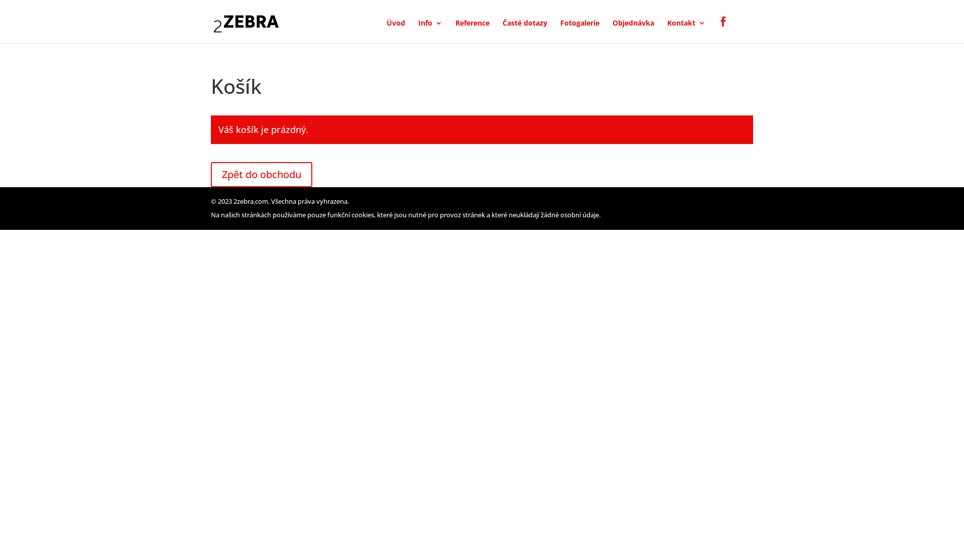 Image resolution: width=964 pixels, height=542 pixels. Describe the element at coordinates (472, 31) in the screenshot. I see `Reference` at that location.